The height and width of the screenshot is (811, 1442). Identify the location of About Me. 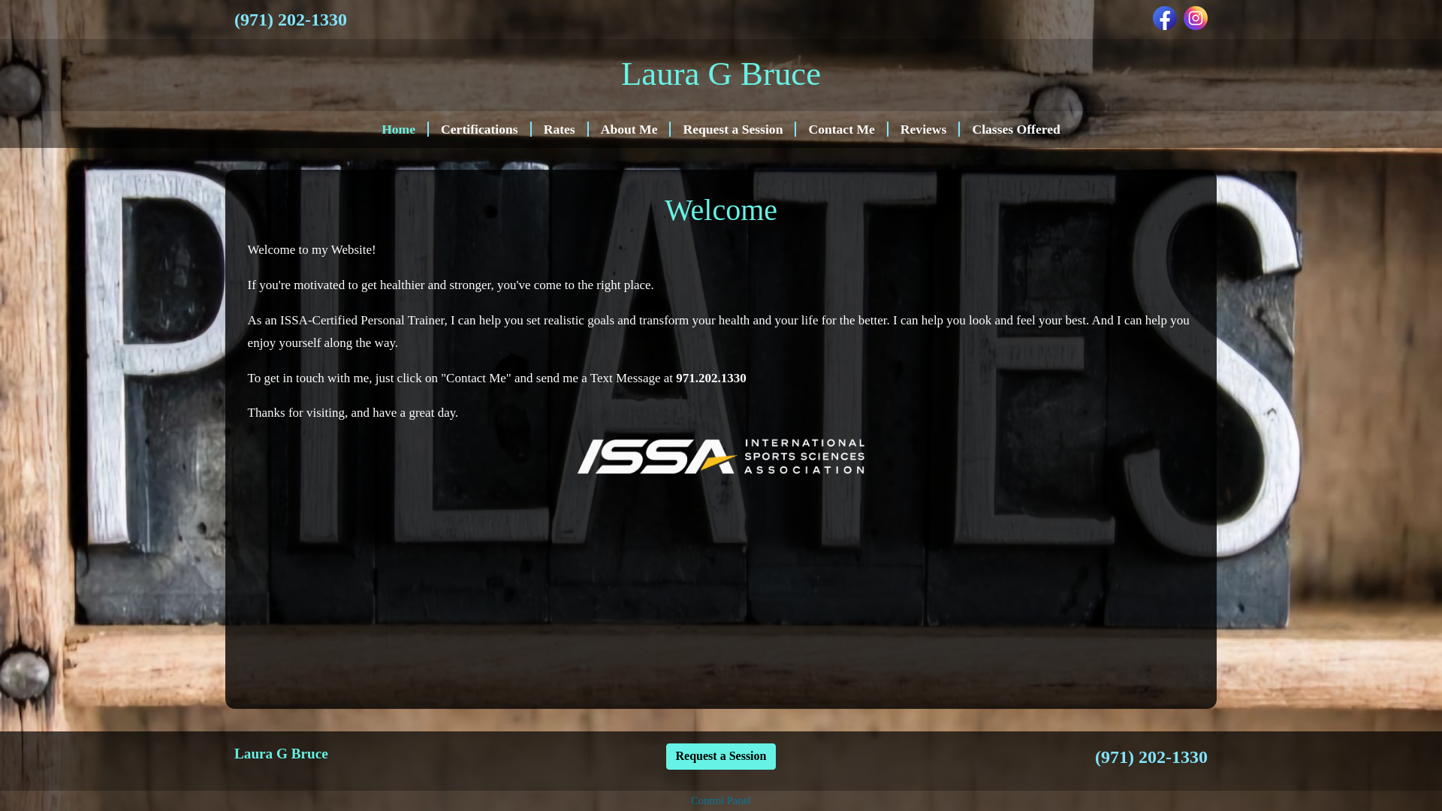
(629, 129).